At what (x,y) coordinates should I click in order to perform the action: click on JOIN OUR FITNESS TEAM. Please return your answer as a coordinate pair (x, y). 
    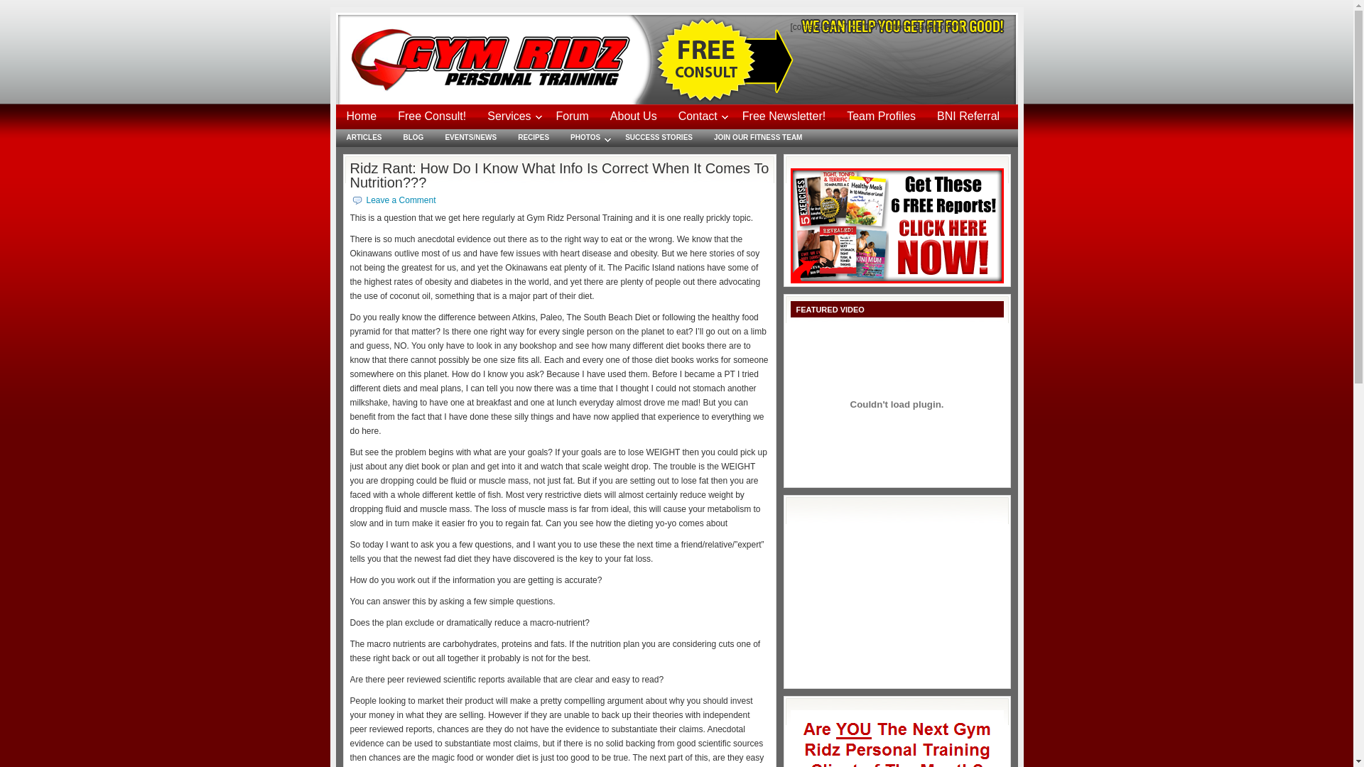
    Looking at the image, I should click on (758, 138).